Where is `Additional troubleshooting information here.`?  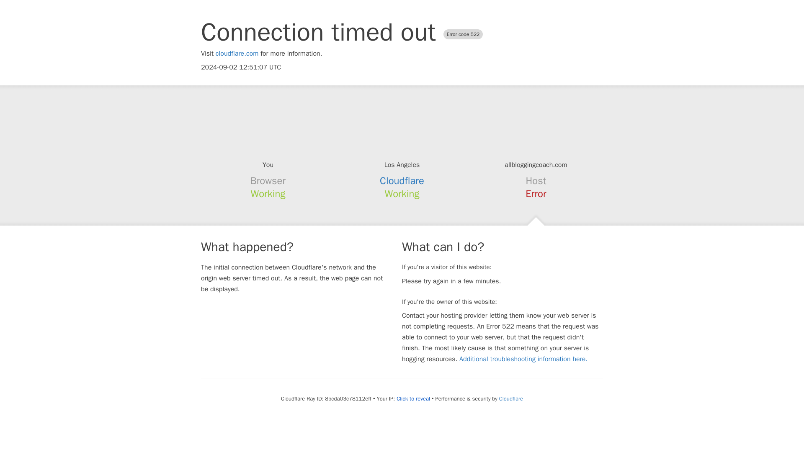
Additional troubleshooting information here. is located at coordinates (523, 359).